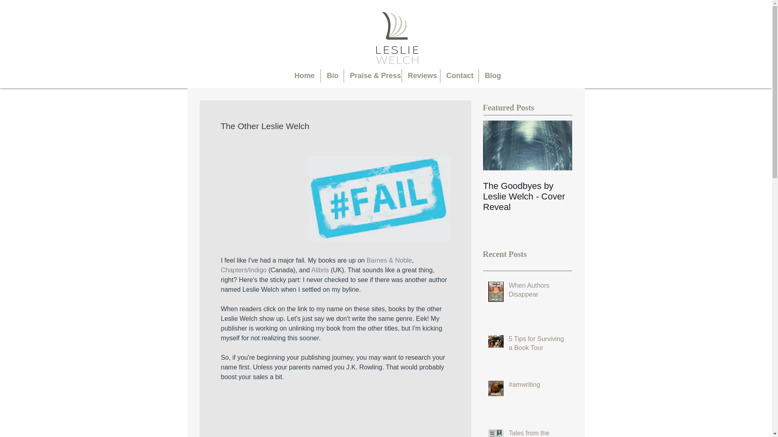  What do you see at coordinates (493, 76) in the screenshot?
I see `Blog` at bounding box center [493, 76].